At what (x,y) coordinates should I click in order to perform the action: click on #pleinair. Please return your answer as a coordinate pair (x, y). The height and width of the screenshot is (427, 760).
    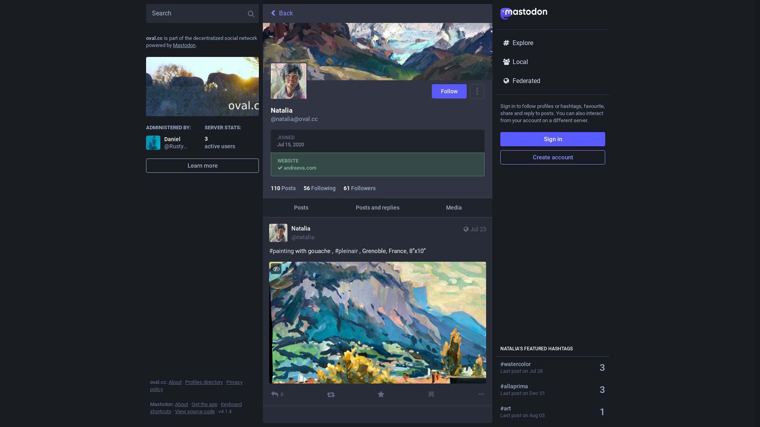
    Looking at the image, I should click on (346, 251).